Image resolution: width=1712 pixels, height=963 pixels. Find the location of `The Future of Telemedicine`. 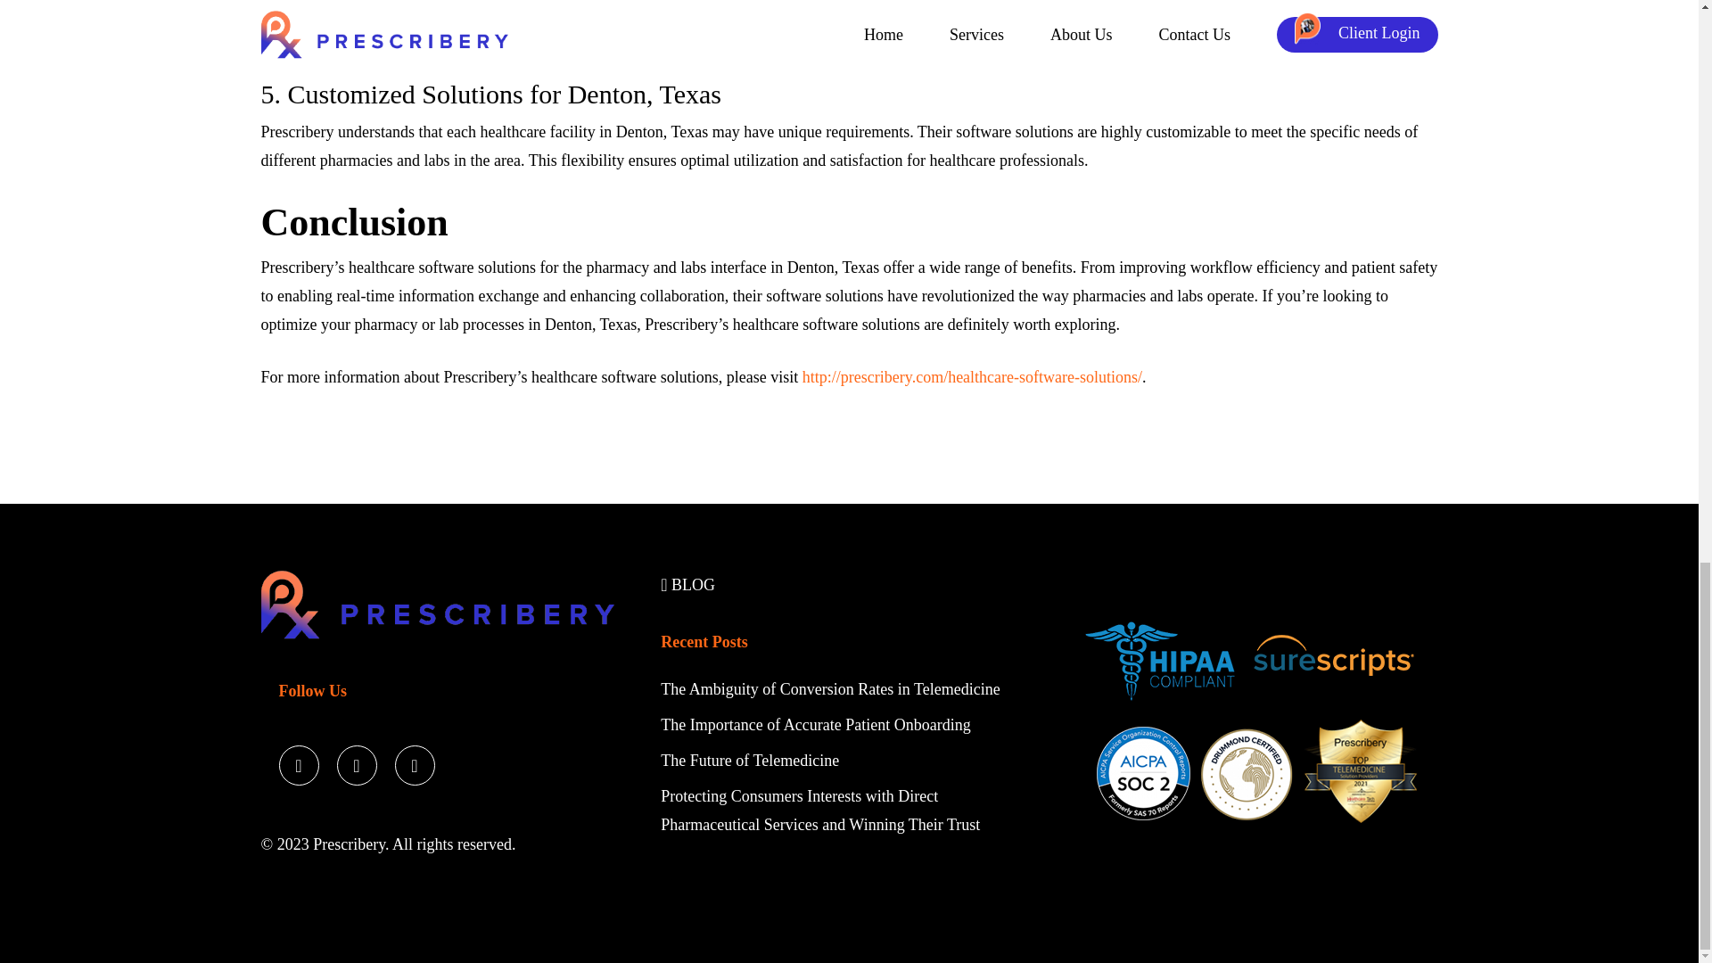

The Future of Telemedicine is located at coordinates (749, 760).